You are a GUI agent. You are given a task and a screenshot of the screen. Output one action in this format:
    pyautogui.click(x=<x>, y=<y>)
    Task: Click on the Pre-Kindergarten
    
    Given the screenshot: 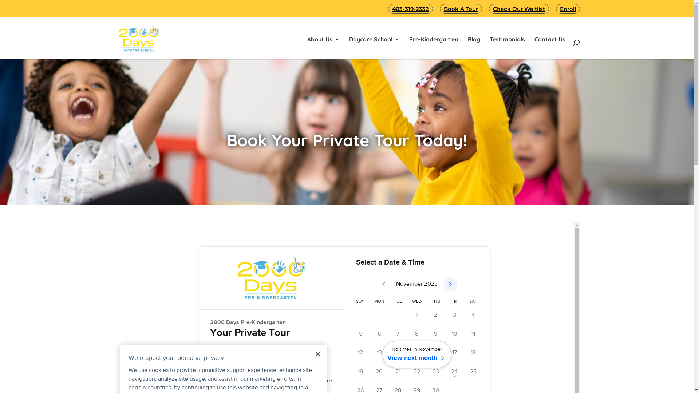 What is the action you would take?
    pyautogui.click(x=434, y=39)
    